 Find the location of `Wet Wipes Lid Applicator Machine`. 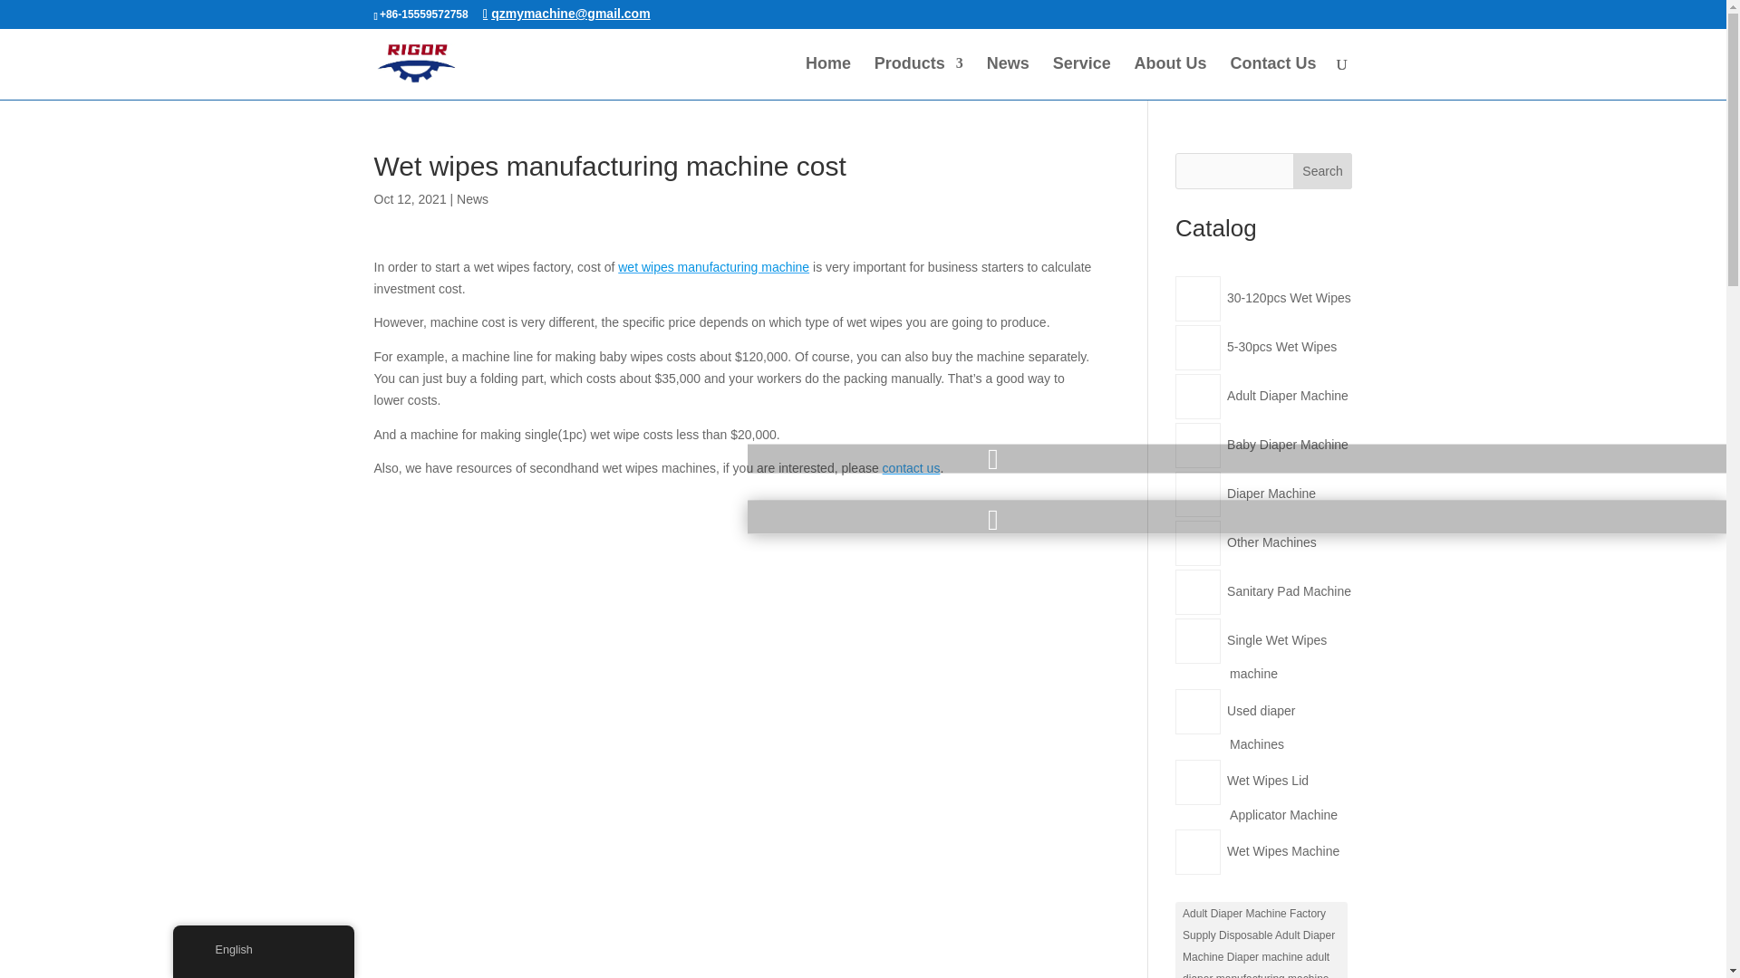

Wet Wipes Lid Applicator Machine is located at coordinates (1283, 797).